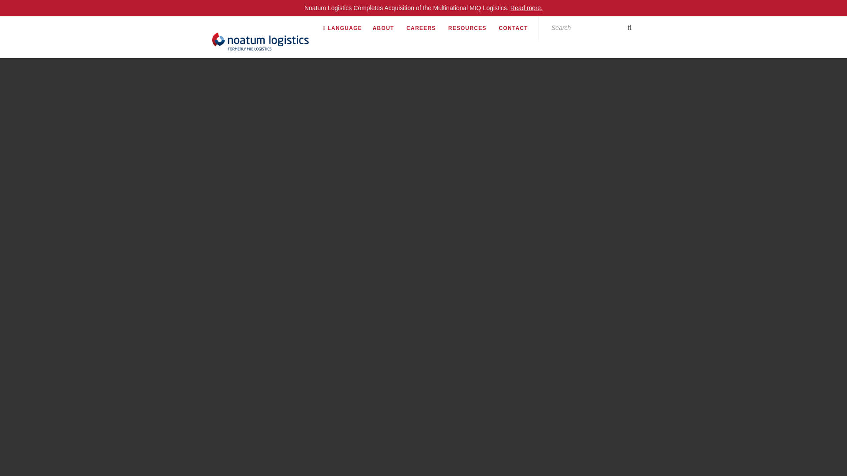 Image resolution: width=847 pixels, height=476 pixels. What do you see at coordinates (519, 28) in the screenshot?
I see `CONTACT` at bounding box center [519, 28].